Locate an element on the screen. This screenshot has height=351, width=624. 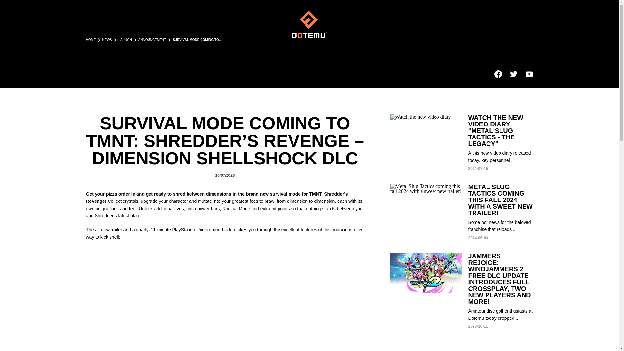
NEWS is located at coordinates (107, 40).